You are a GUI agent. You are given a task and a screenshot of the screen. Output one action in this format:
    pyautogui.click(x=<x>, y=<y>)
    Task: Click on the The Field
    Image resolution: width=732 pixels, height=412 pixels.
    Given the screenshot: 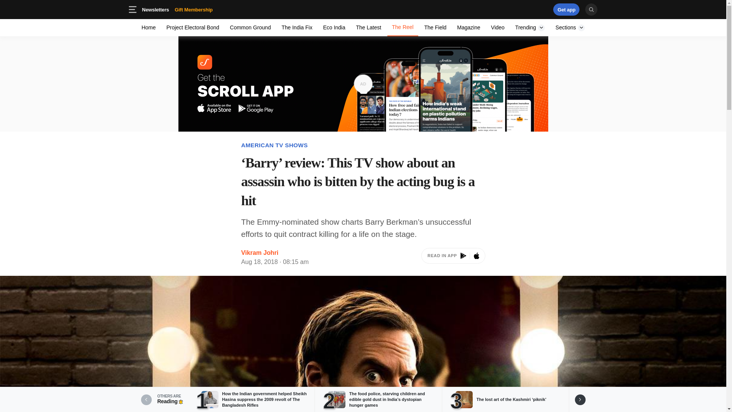 What is the action you would take?
    pyautogui.click(x=334, y=27)
    